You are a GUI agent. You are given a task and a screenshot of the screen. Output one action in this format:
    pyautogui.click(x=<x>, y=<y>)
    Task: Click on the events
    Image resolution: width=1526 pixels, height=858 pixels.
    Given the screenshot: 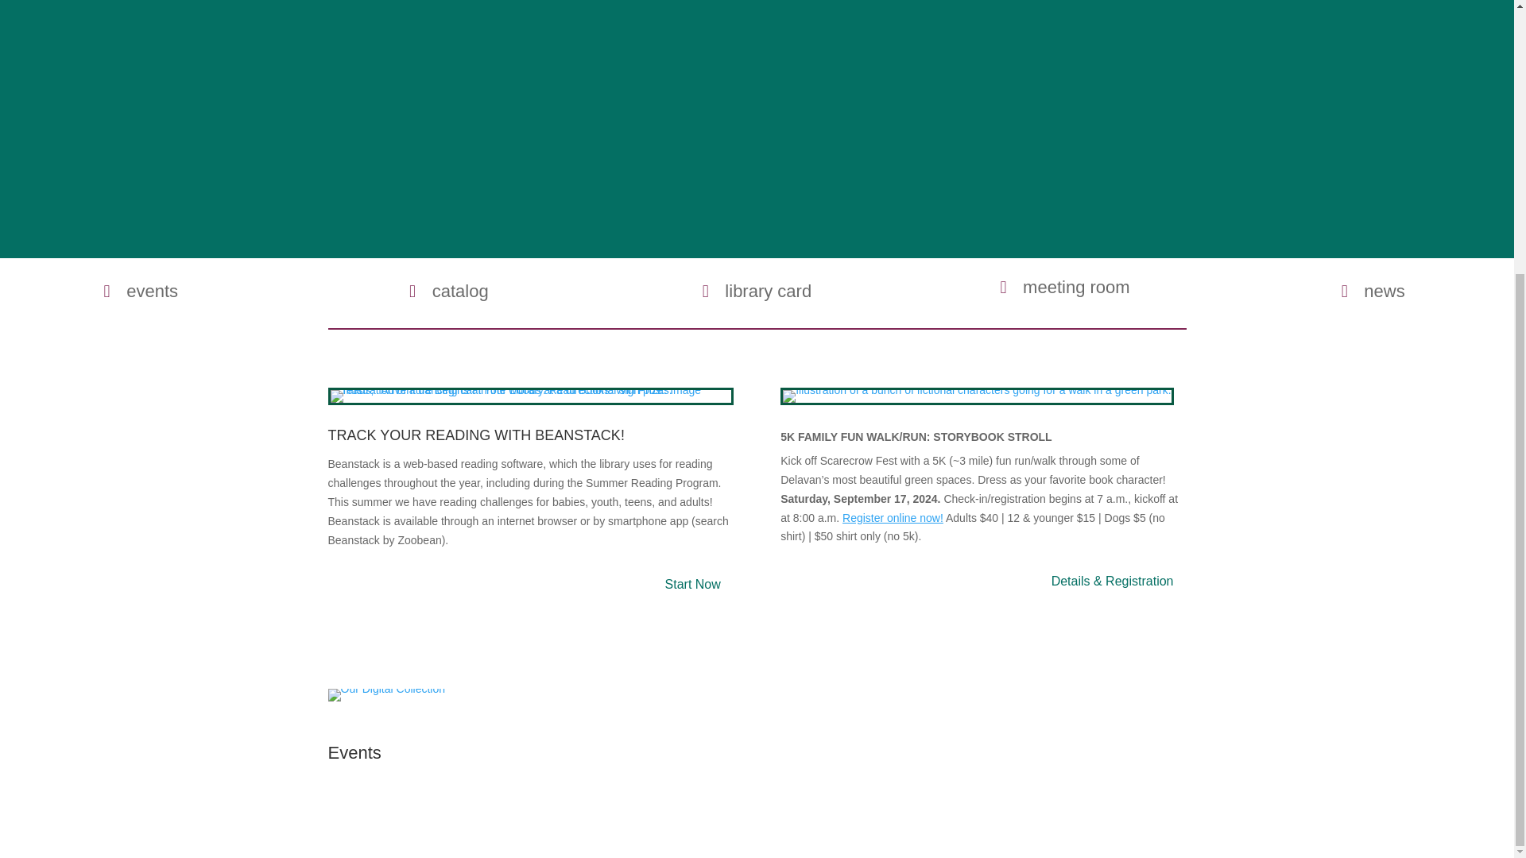 What is the action you would take?
    pyautogui.click(x=140, y=291)
    